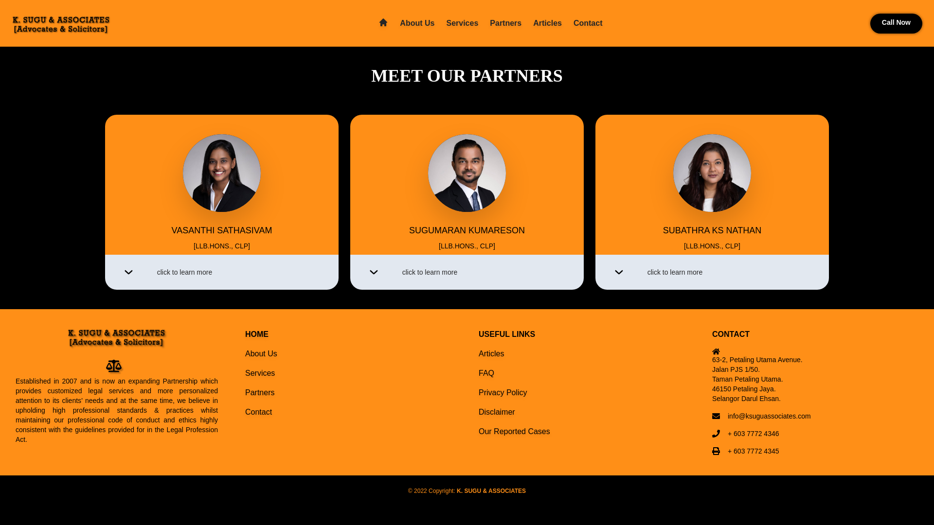 The height and width of the screenshot is (525, 934). I want to click on About Us, so click(261, 353).